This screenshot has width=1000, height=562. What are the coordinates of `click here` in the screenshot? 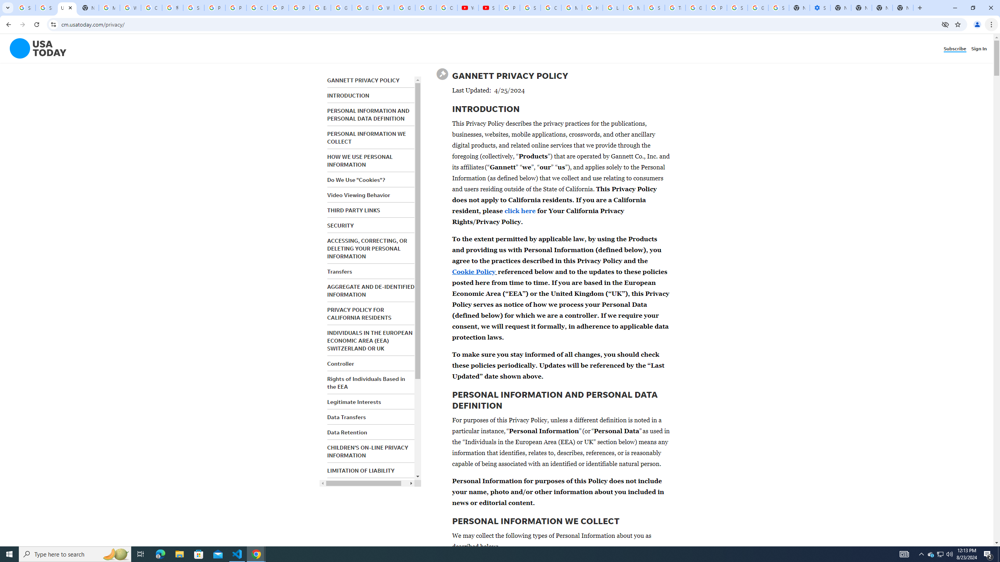 It's located at (520, 211).